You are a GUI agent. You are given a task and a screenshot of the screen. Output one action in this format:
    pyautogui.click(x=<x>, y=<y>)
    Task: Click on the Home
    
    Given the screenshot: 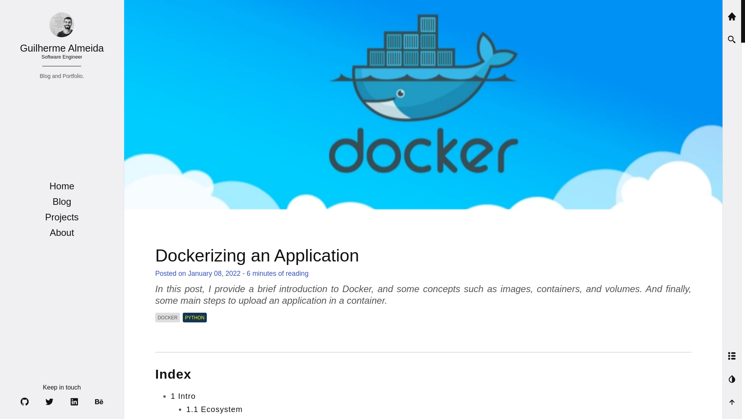 What is the action you would take?
    pyautogui.click(x=183, y=396)
    